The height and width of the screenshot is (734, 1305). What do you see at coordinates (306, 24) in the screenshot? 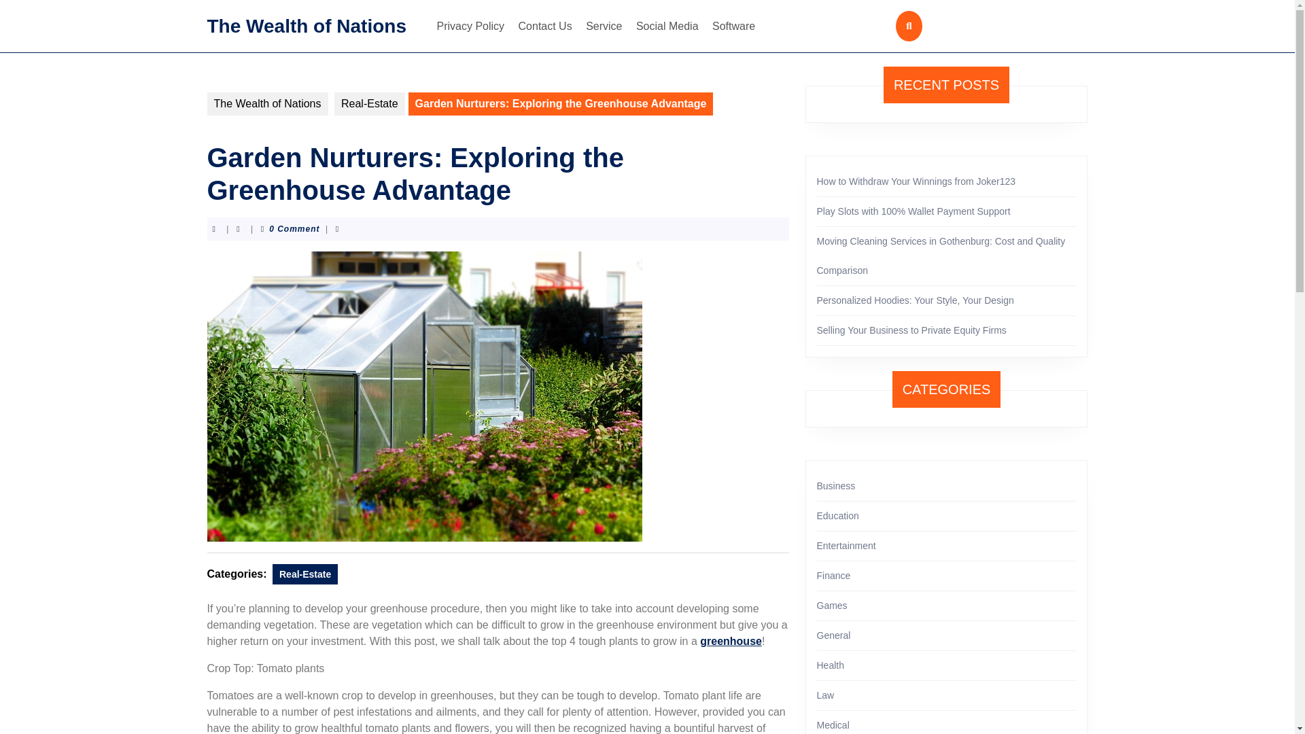
I see `The Wealth of Nations` at bounding box center [306, 24].